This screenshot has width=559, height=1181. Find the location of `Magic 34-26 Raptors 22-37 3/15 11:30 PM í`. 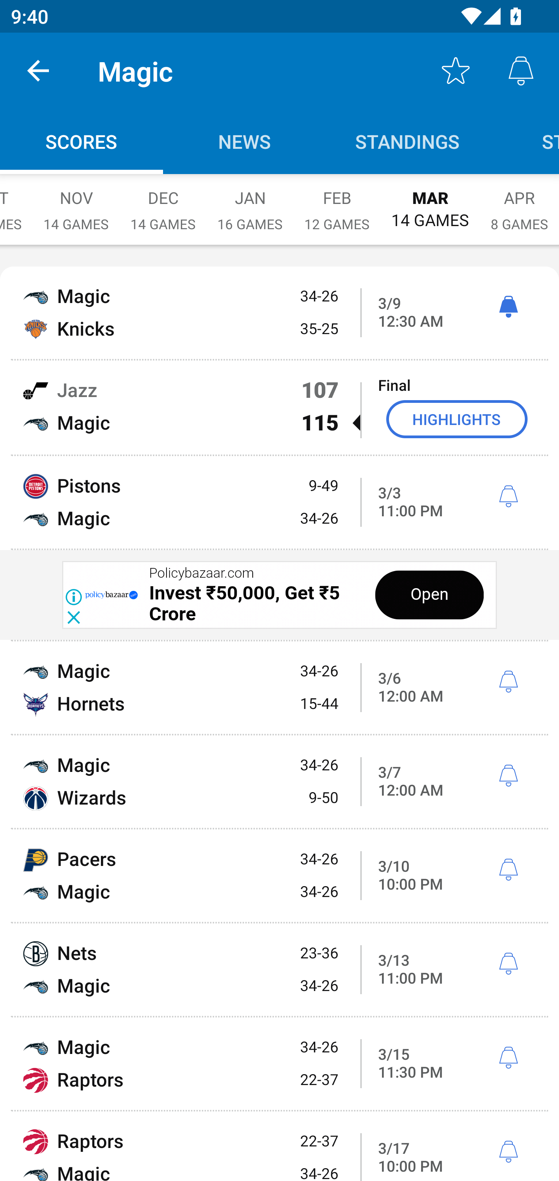

Magic 34-26 Raptors 22-37 3/15 11:30 PM í is located at coordinates (279, 1064).